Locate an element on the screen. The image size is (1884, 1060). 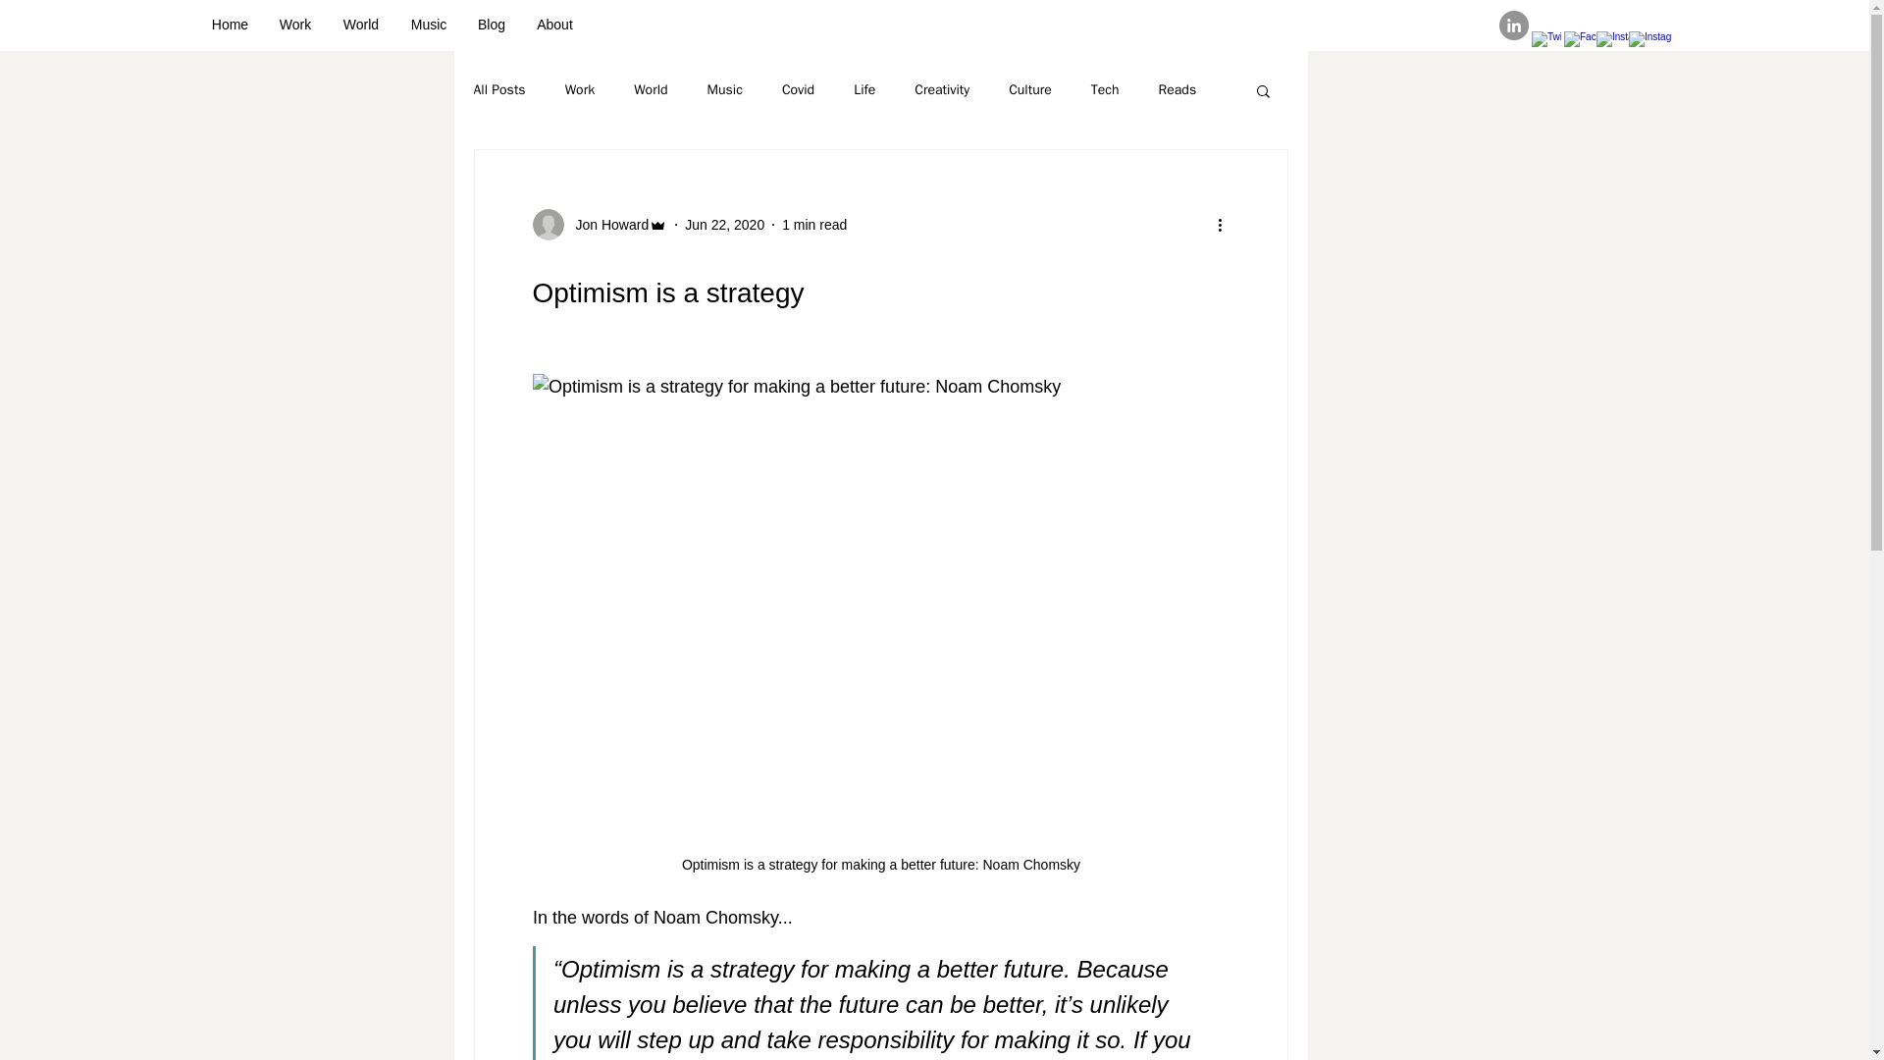
Music is located at coordinates (428, 24).